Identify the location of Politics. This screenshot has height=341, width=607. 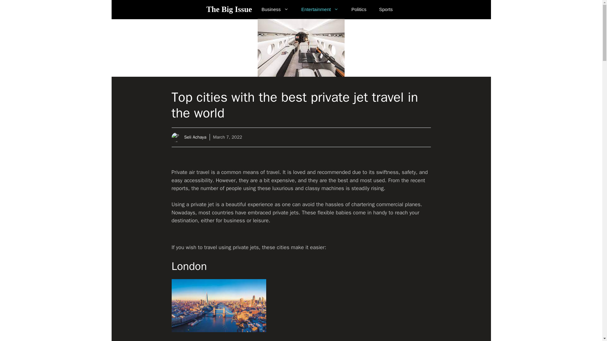
(359, 9).